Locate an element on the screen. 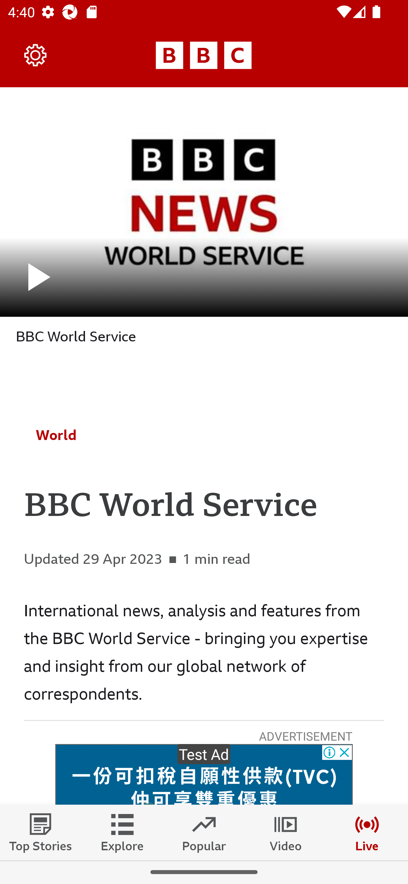 The height and width of the screenshot is (884, 408). Popular is located at coordinates (204, 832).